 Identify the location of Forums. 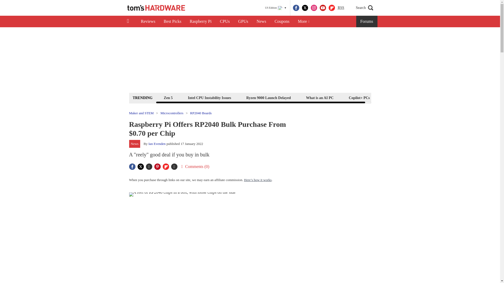
(367, 21).